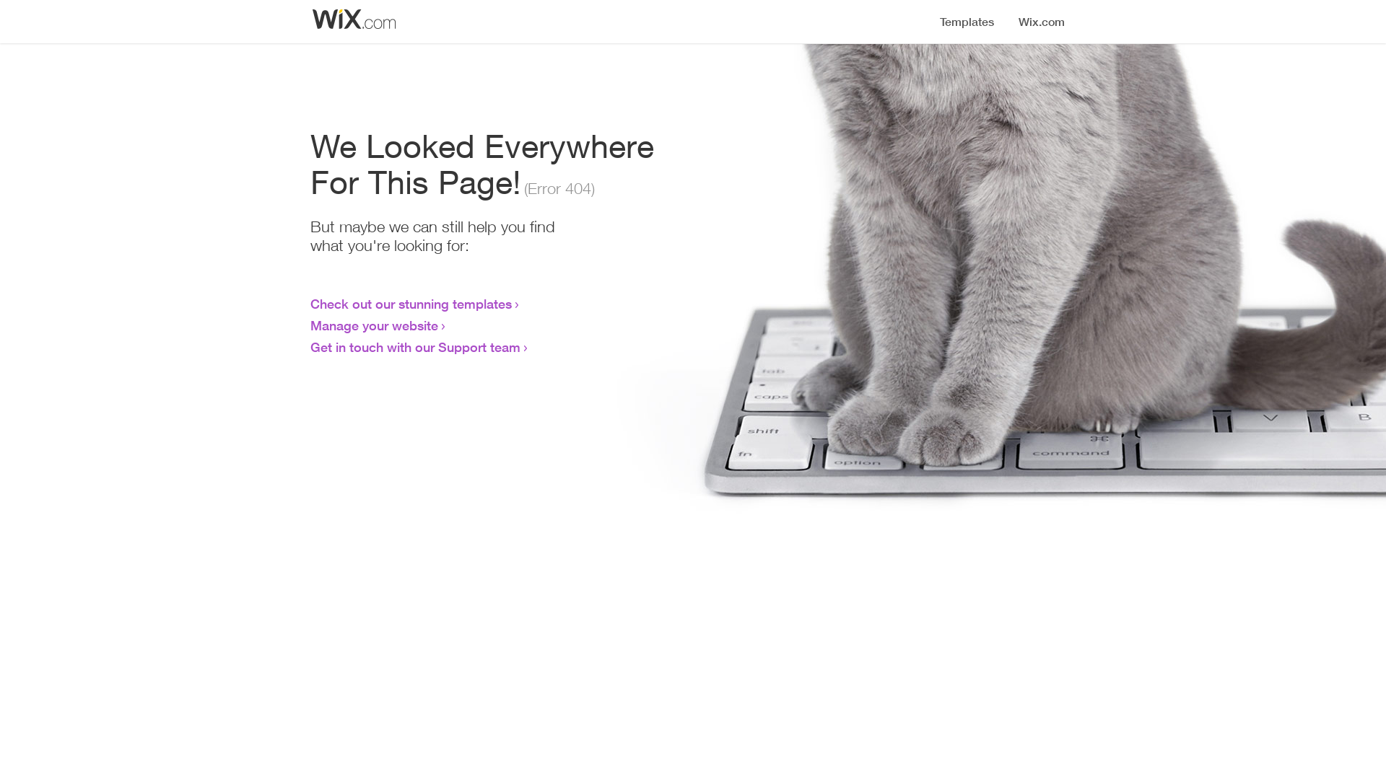 The image size is (1386, 779). I want to click on Check out our stunning templates, so click(411, 304).